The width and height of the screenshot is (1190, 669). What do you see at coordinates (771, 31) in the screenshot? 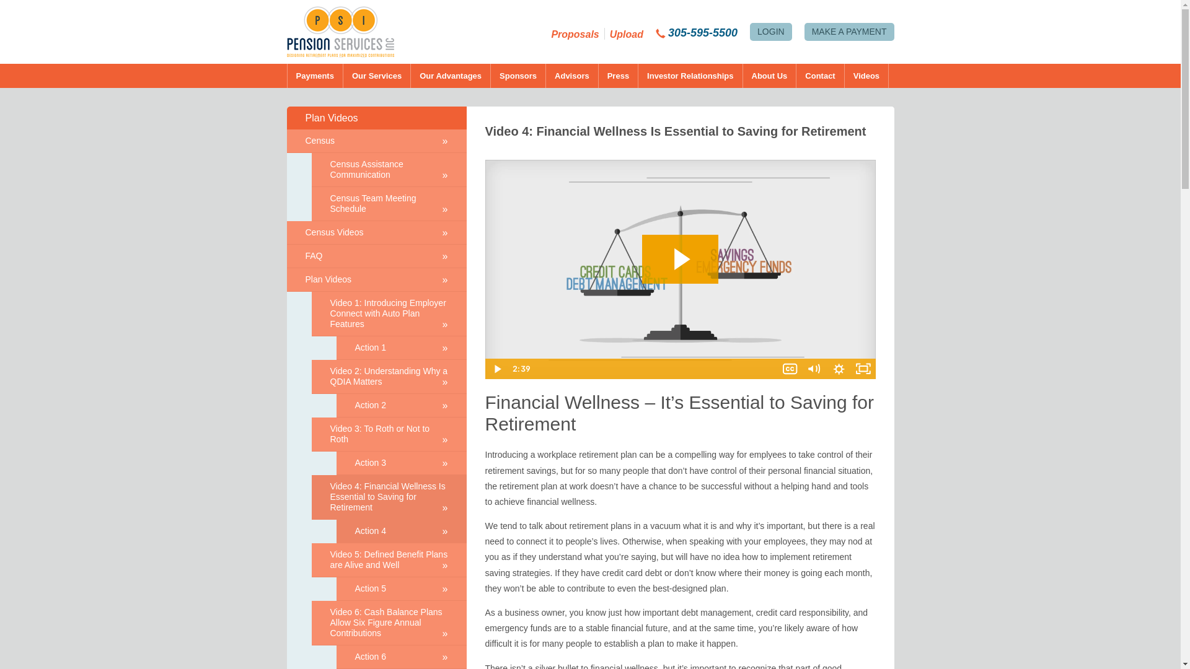
I see `LOGIN` at bounding box center [771, 31].